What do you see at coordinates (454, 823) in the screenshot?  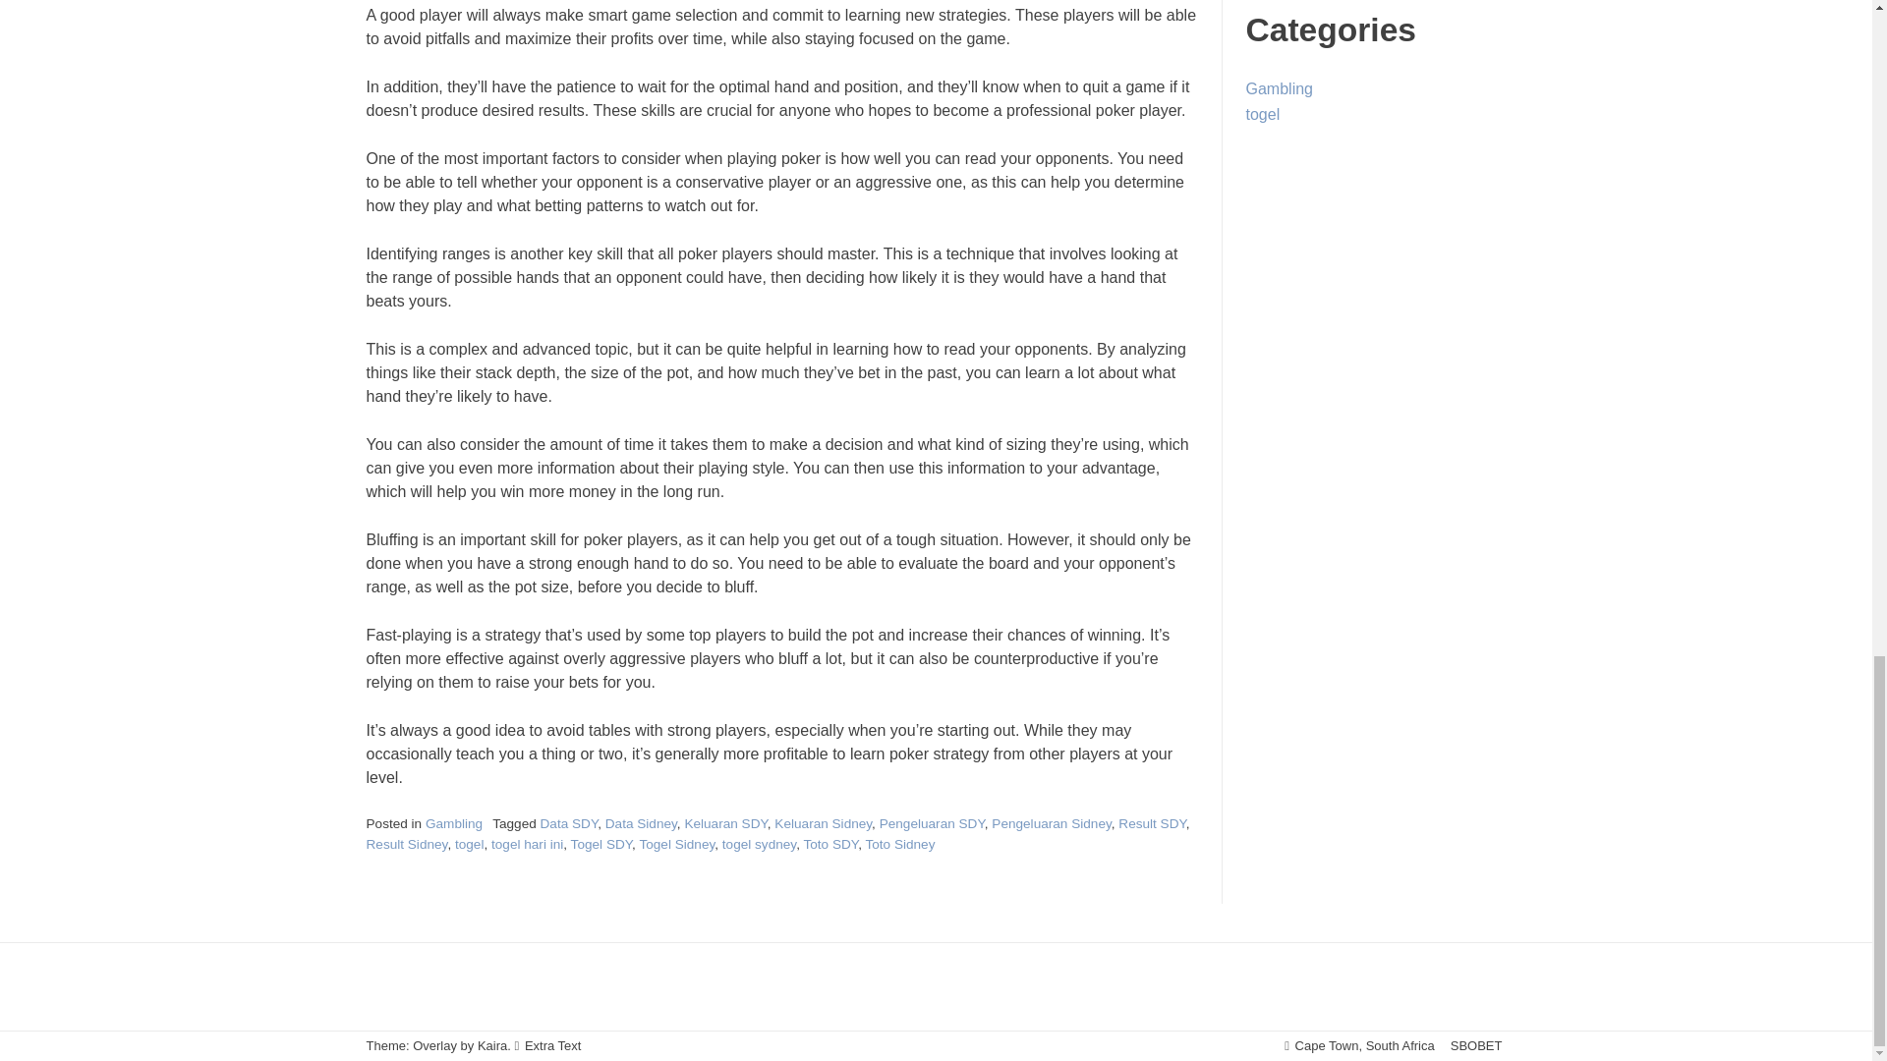 I see `Gambling` at bounding box center [454, 823].